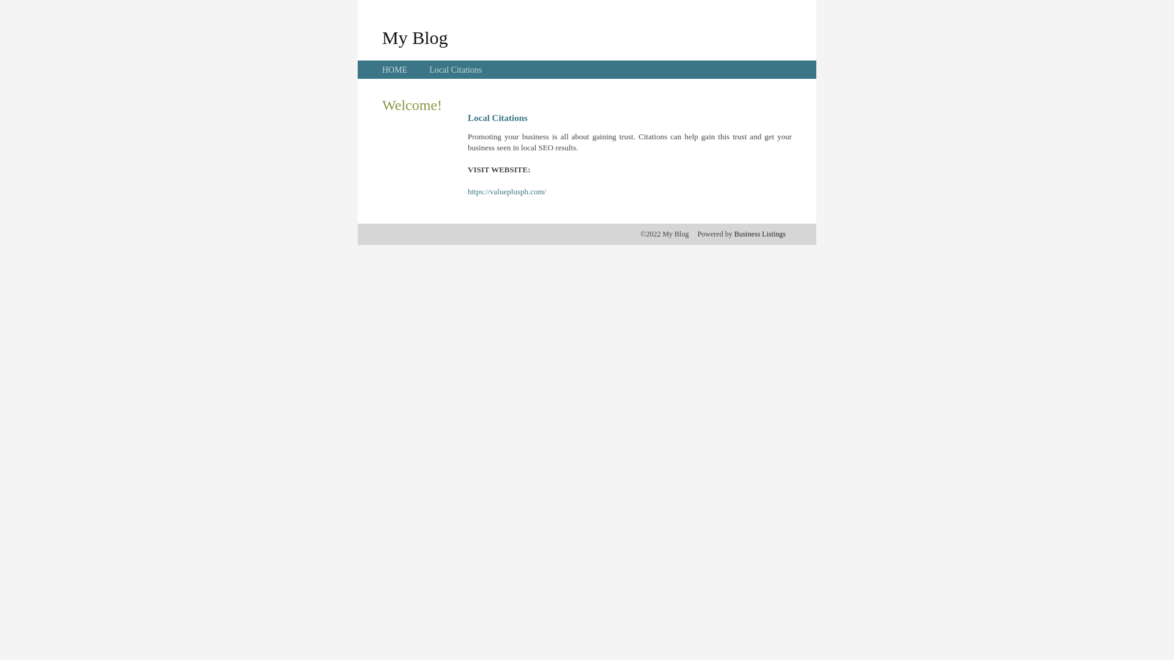 Image resolution: width=1174 pixels, height=660 pixels. Describe the element at coordinates (395, 70) in the screenshot. I see `HOME` at that location.